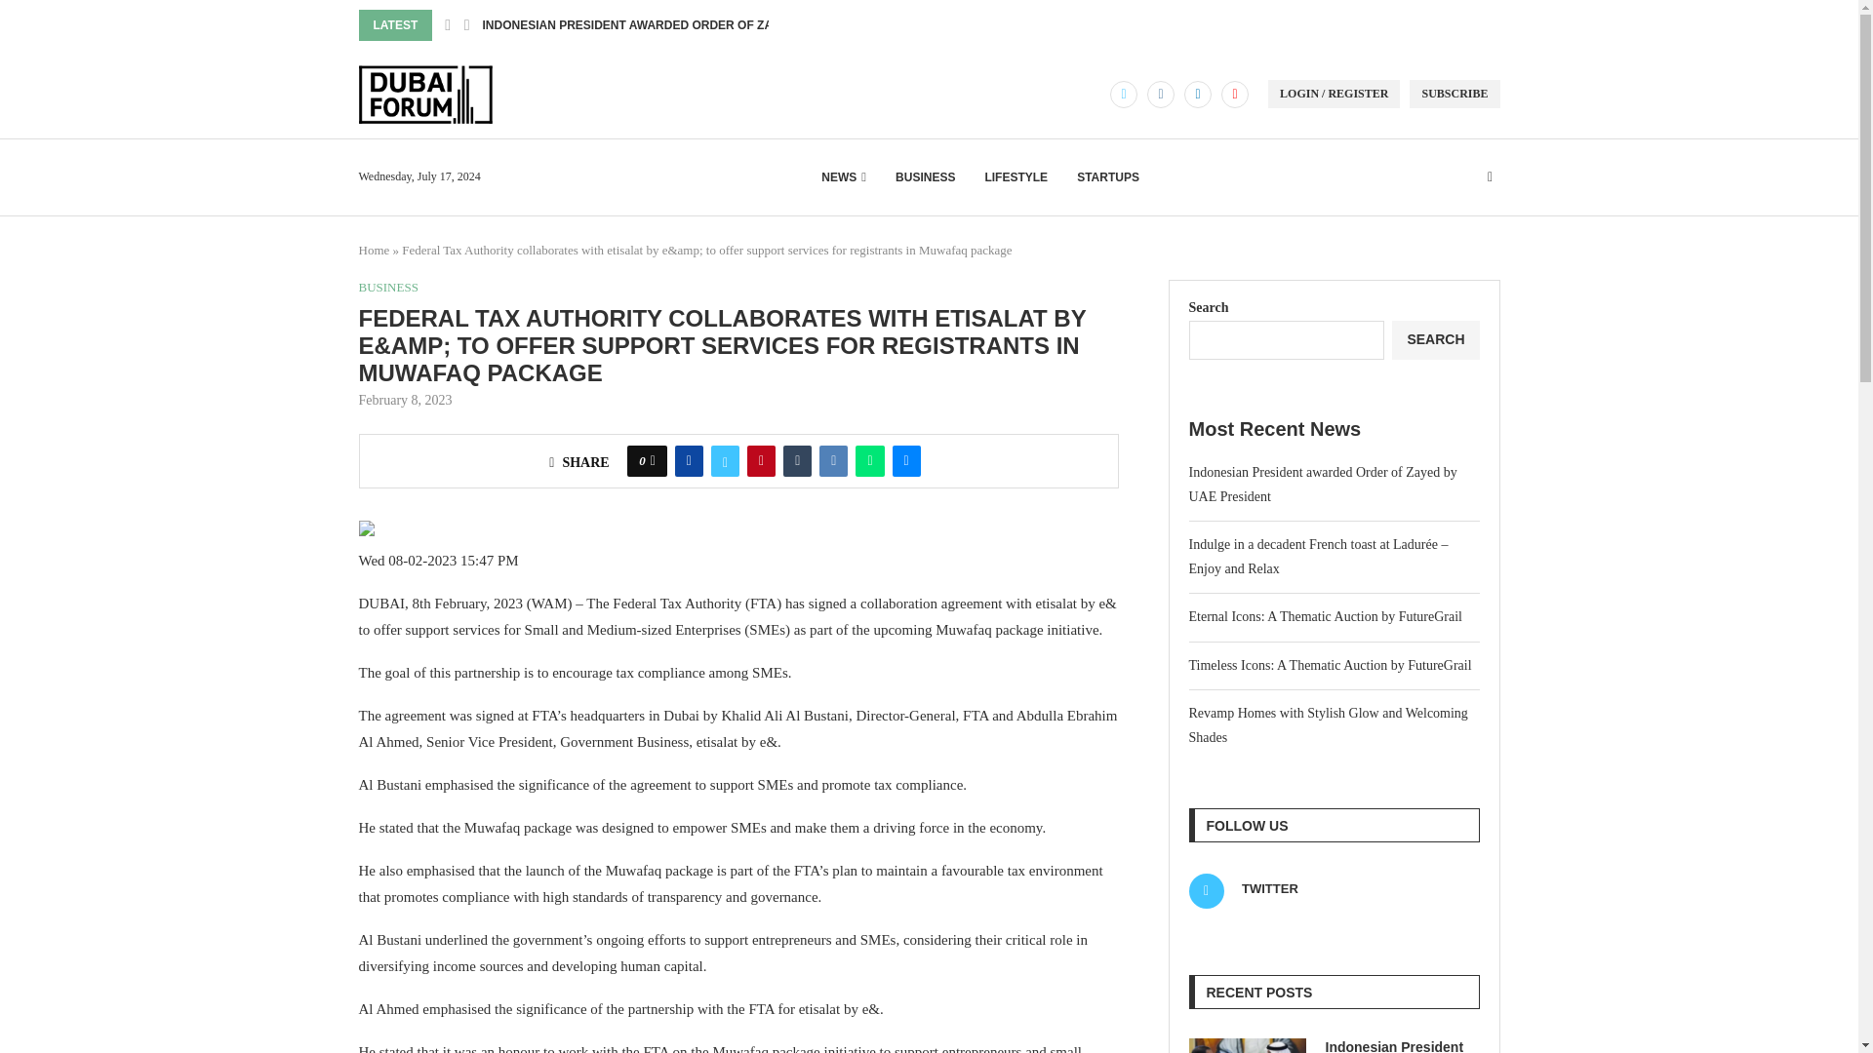 The width and height of the screenshot is (1873, 1053). I want to click on LIFESTYLE, so click(1016, 177).